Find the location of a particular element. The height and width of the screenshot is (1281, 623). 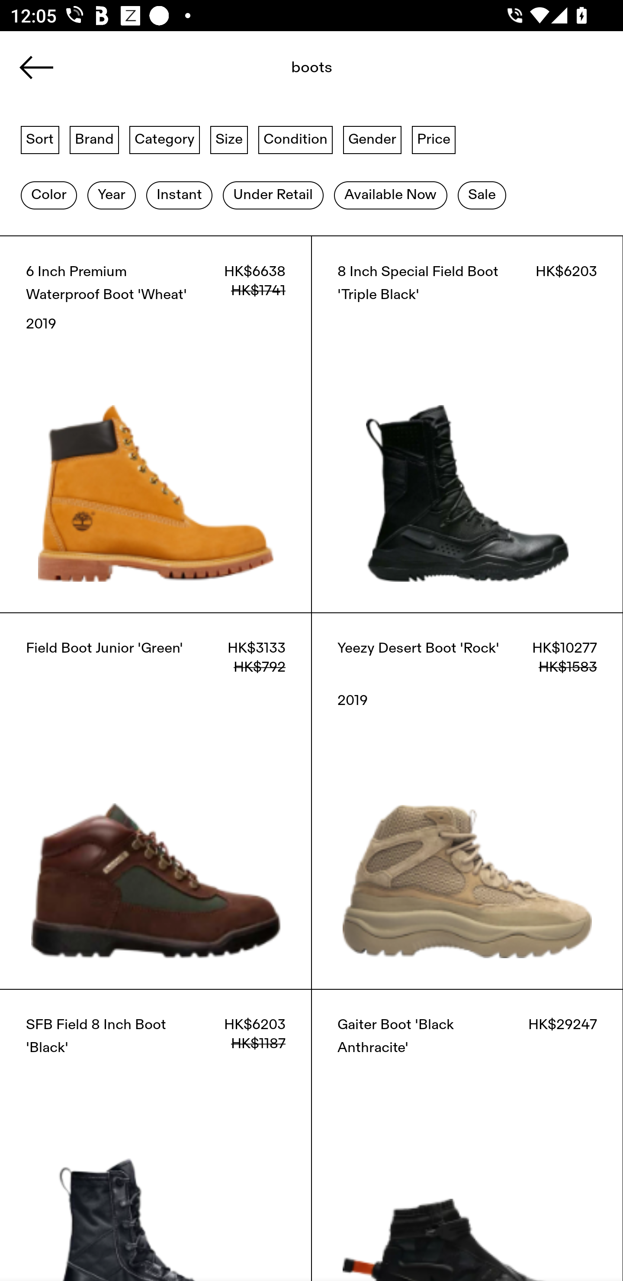

Brand is located at coordinates (94, 139).